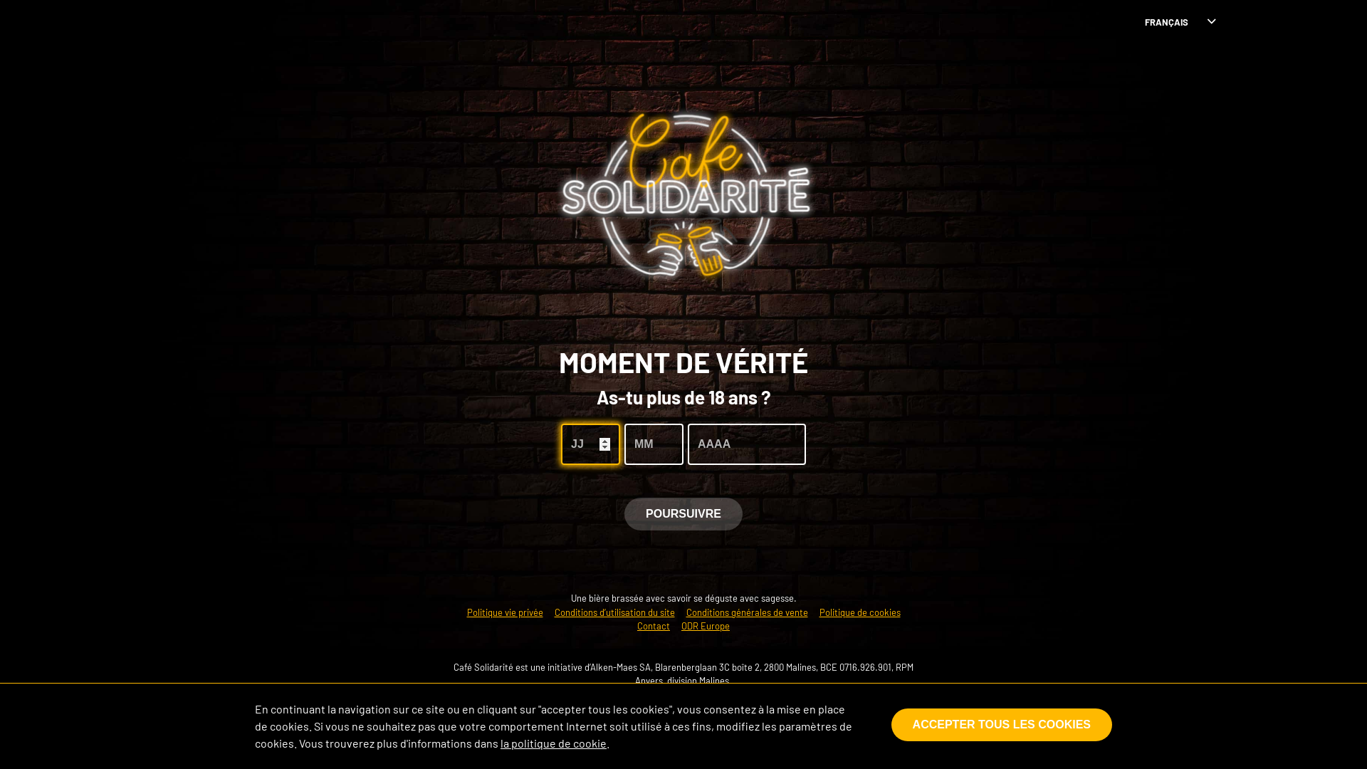  Describe the element at coordinates (683, 513) in the screenshot. I see `Poursuivre` at that location.